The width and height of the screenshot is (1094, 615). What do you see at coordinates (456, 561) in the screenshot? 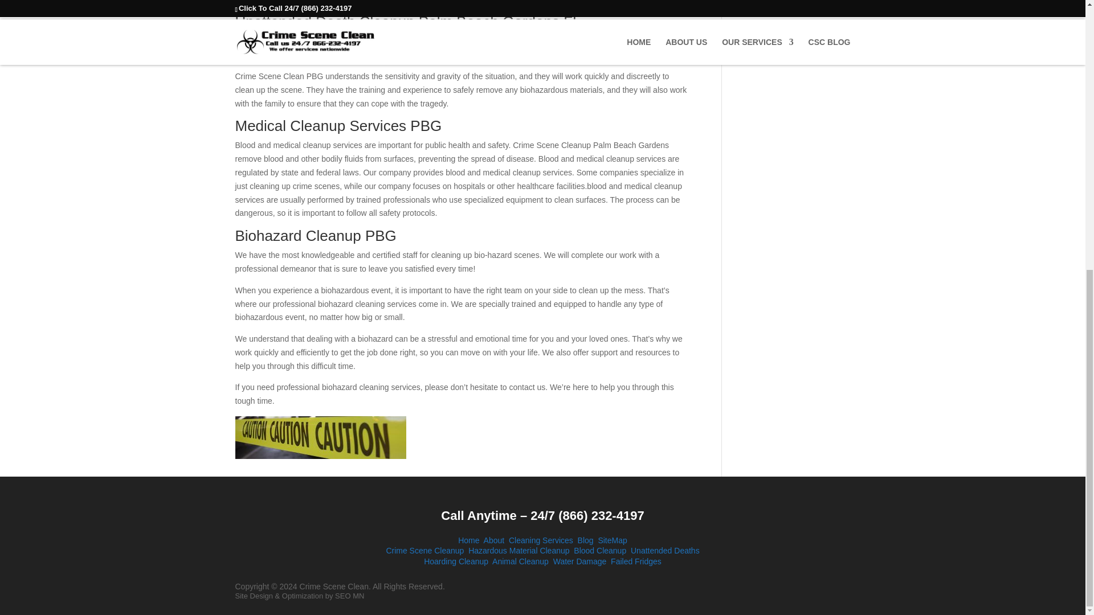
I see `Hoarding Cleanup` at bounding box center [456, 561].